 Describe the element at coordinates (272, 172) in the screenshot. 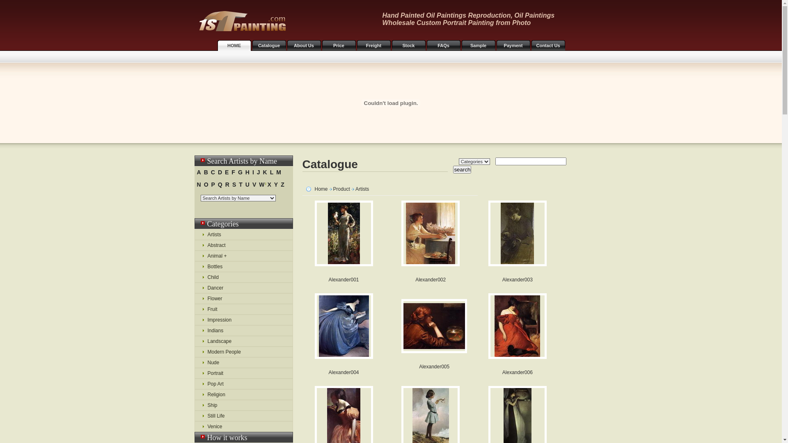

I see `L` at that location.